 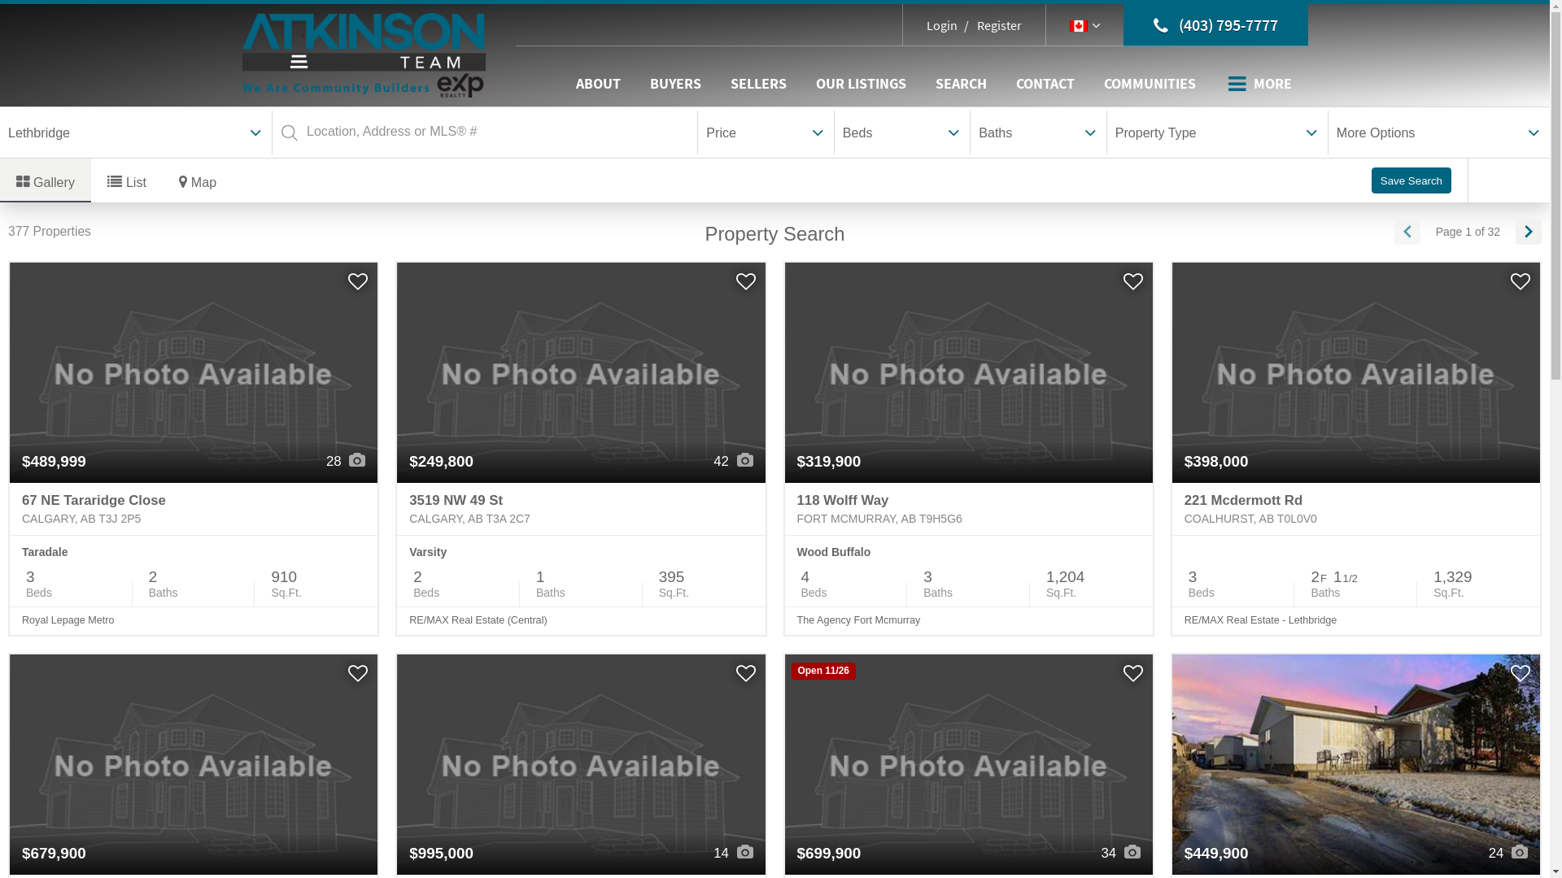 I want to click on $249,800
42, so click(x=581, y=372).